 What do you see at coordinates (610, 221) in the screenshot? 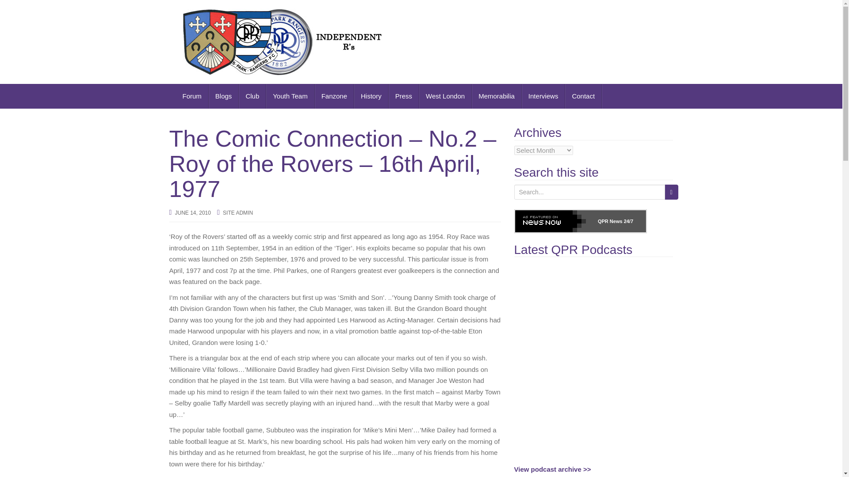
I see `QPR News` at bounding box center [610, 221].